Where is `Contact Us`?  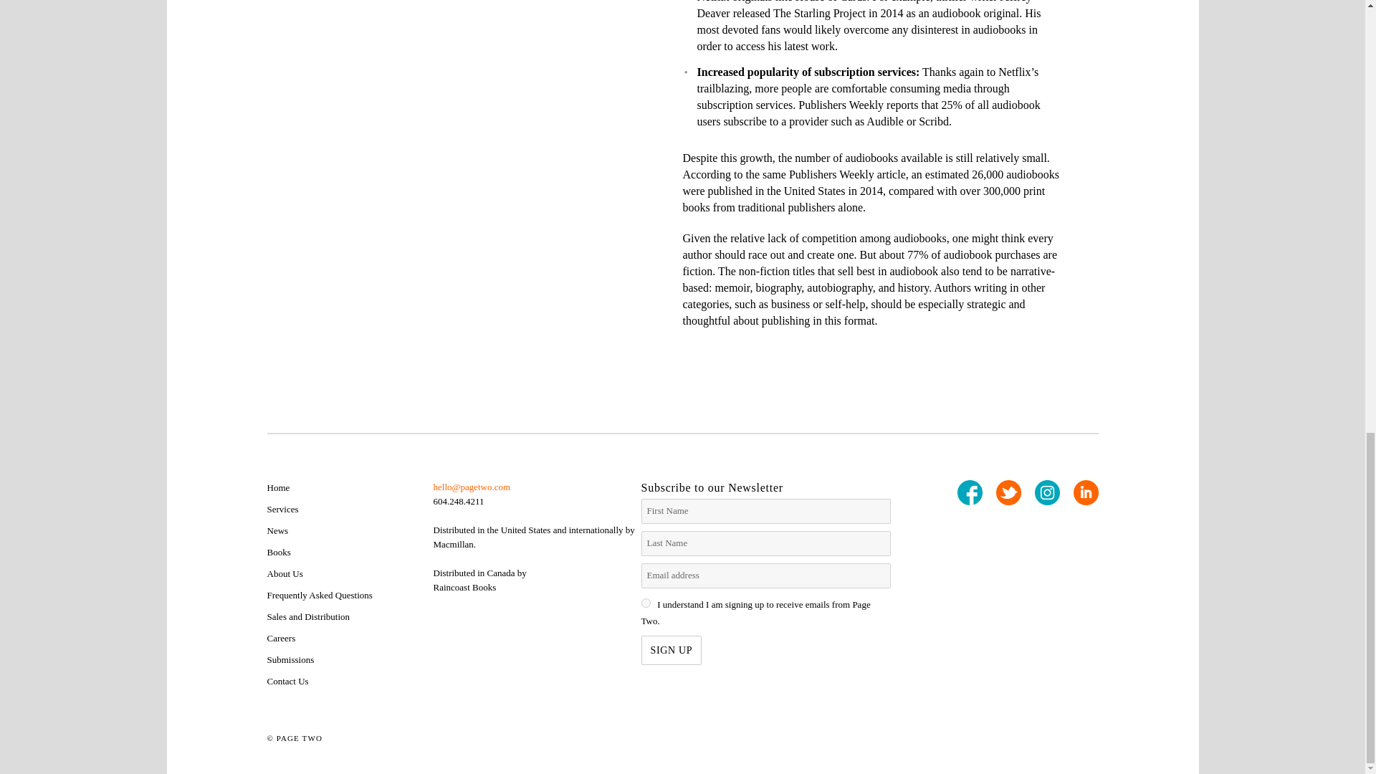 Contact Us is located at coordinates (287, 681).